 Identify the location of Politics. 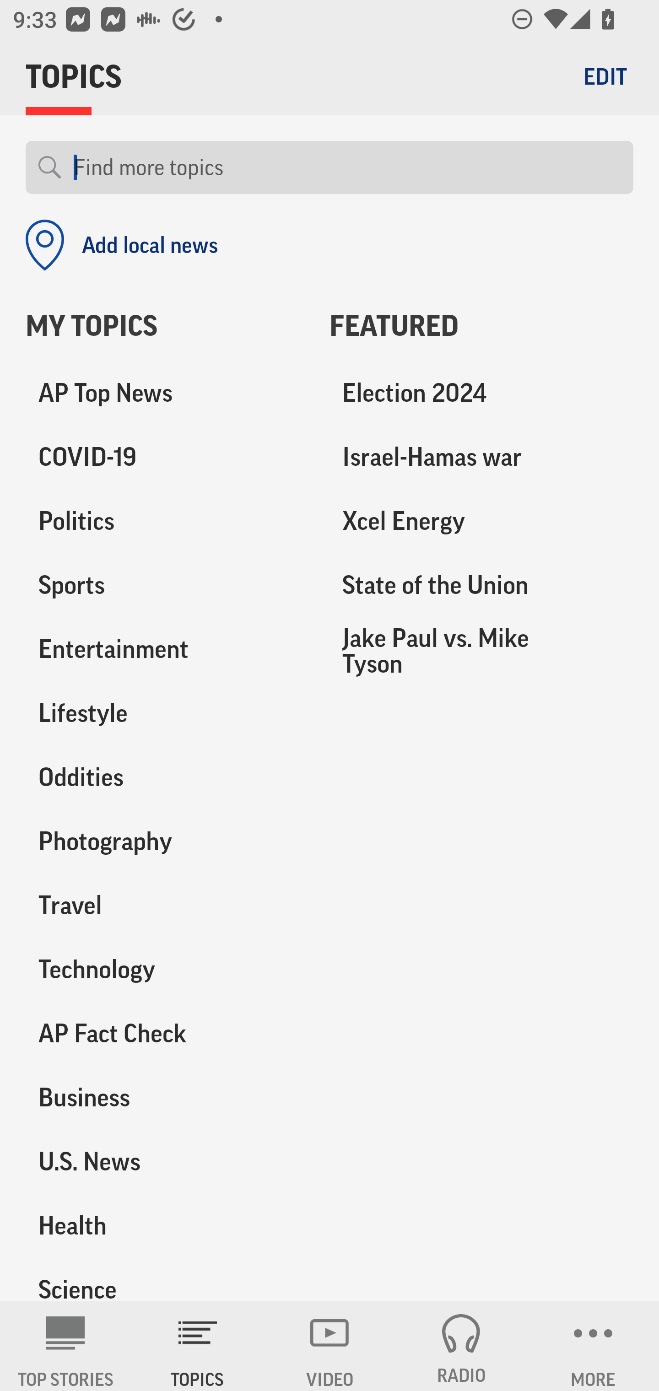
(165, 522).